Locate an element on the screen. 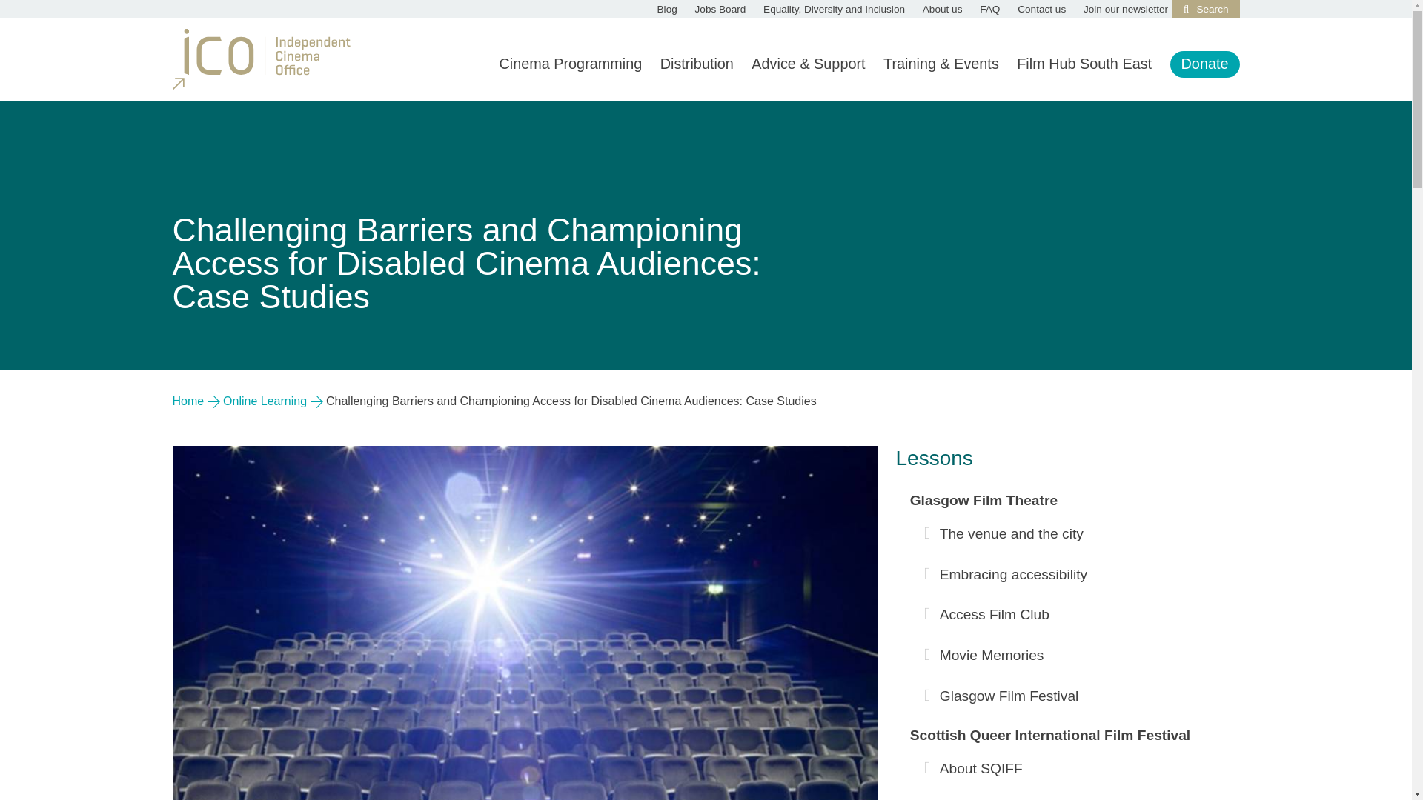  Blog is located at coordinates (667, 9).